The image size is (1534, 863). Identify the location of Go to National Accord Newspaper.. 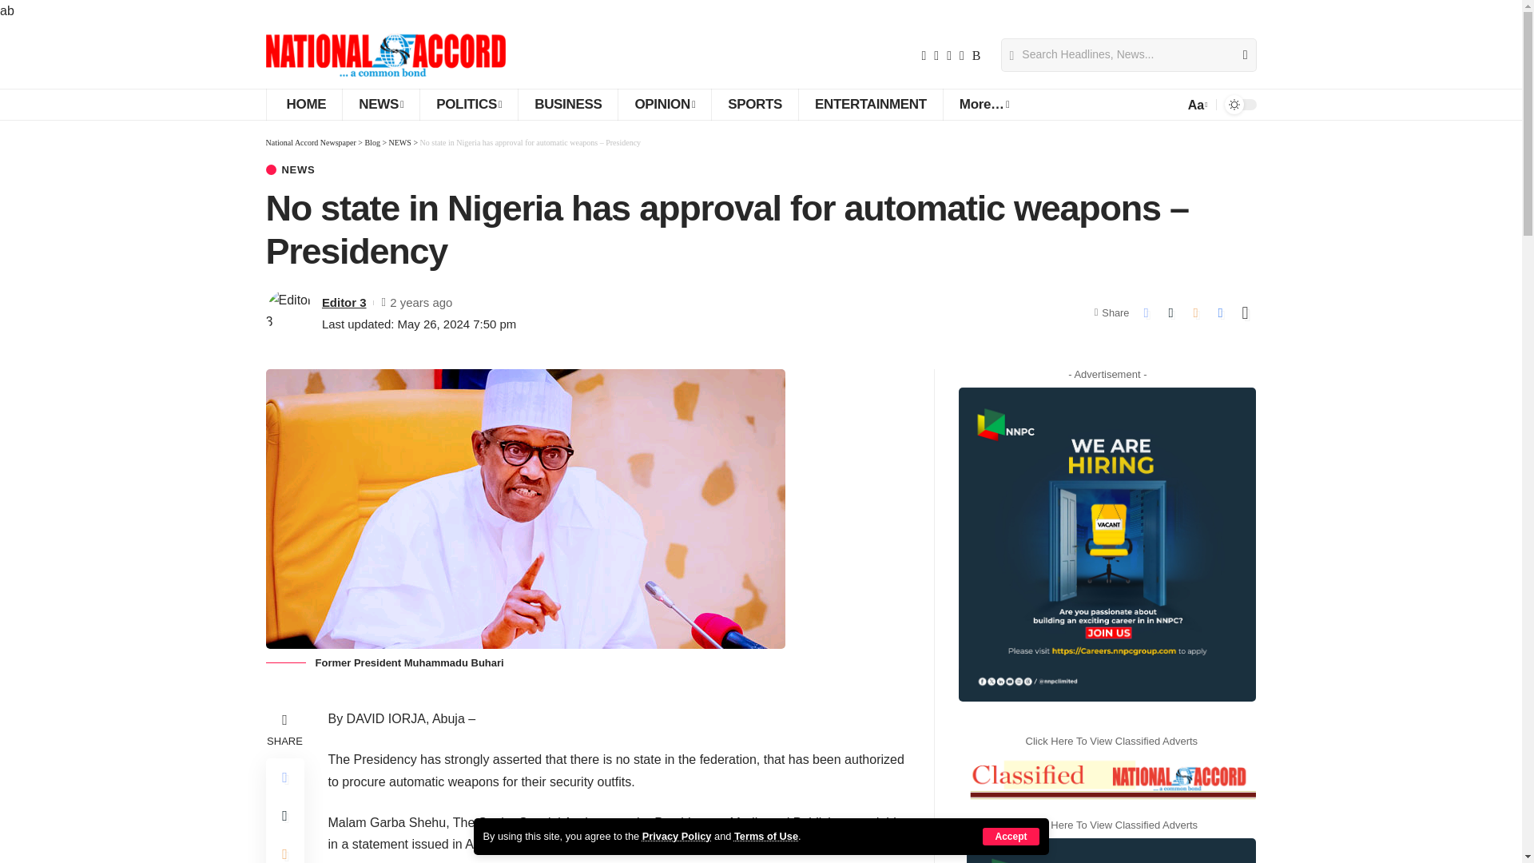
(310, 142).